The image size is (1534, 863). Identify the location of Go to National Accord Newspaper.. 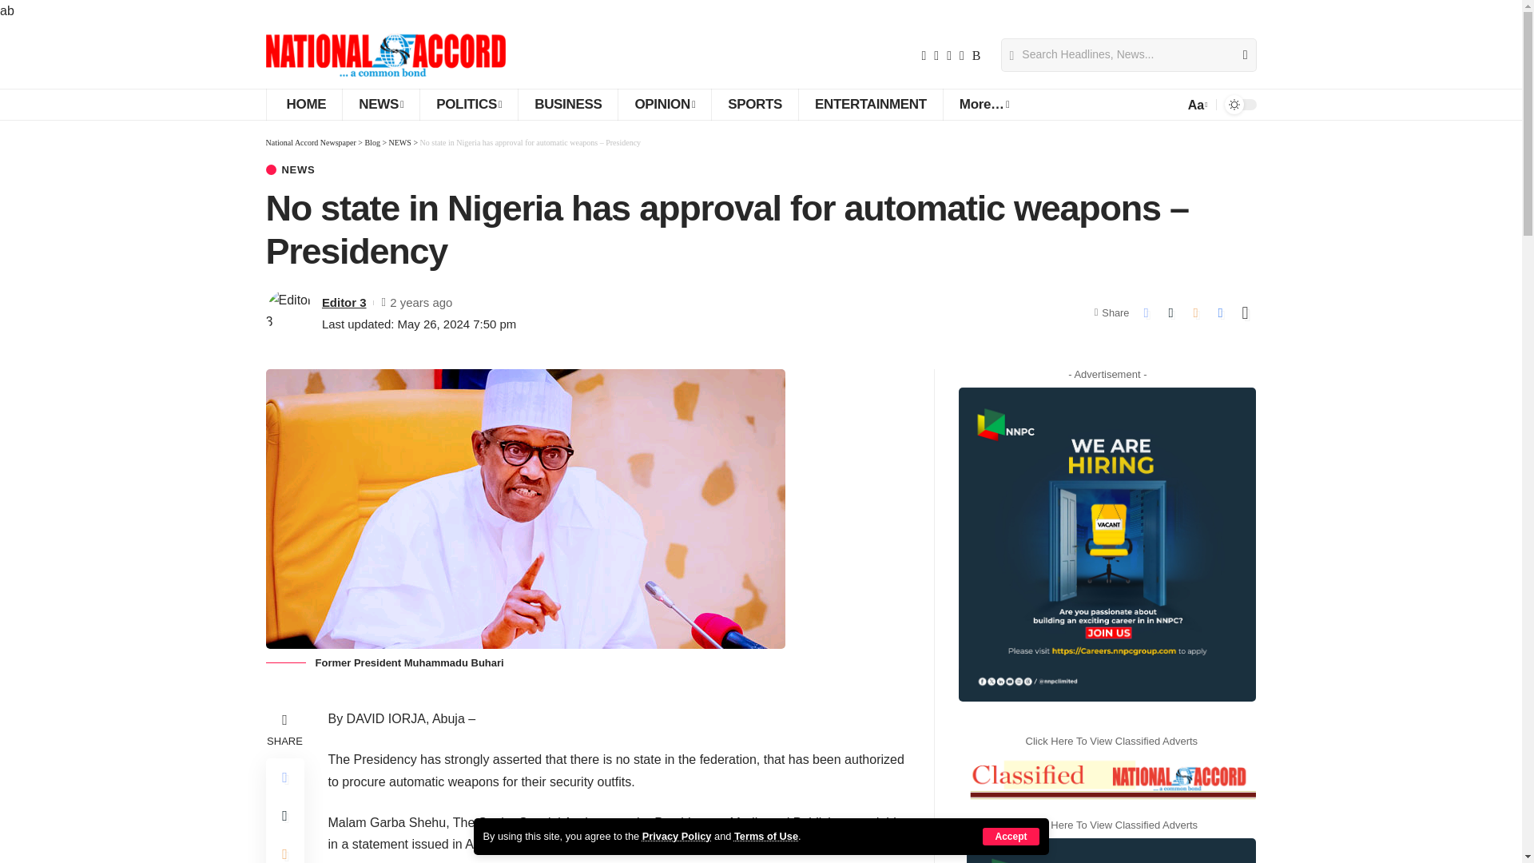
(310, 142).